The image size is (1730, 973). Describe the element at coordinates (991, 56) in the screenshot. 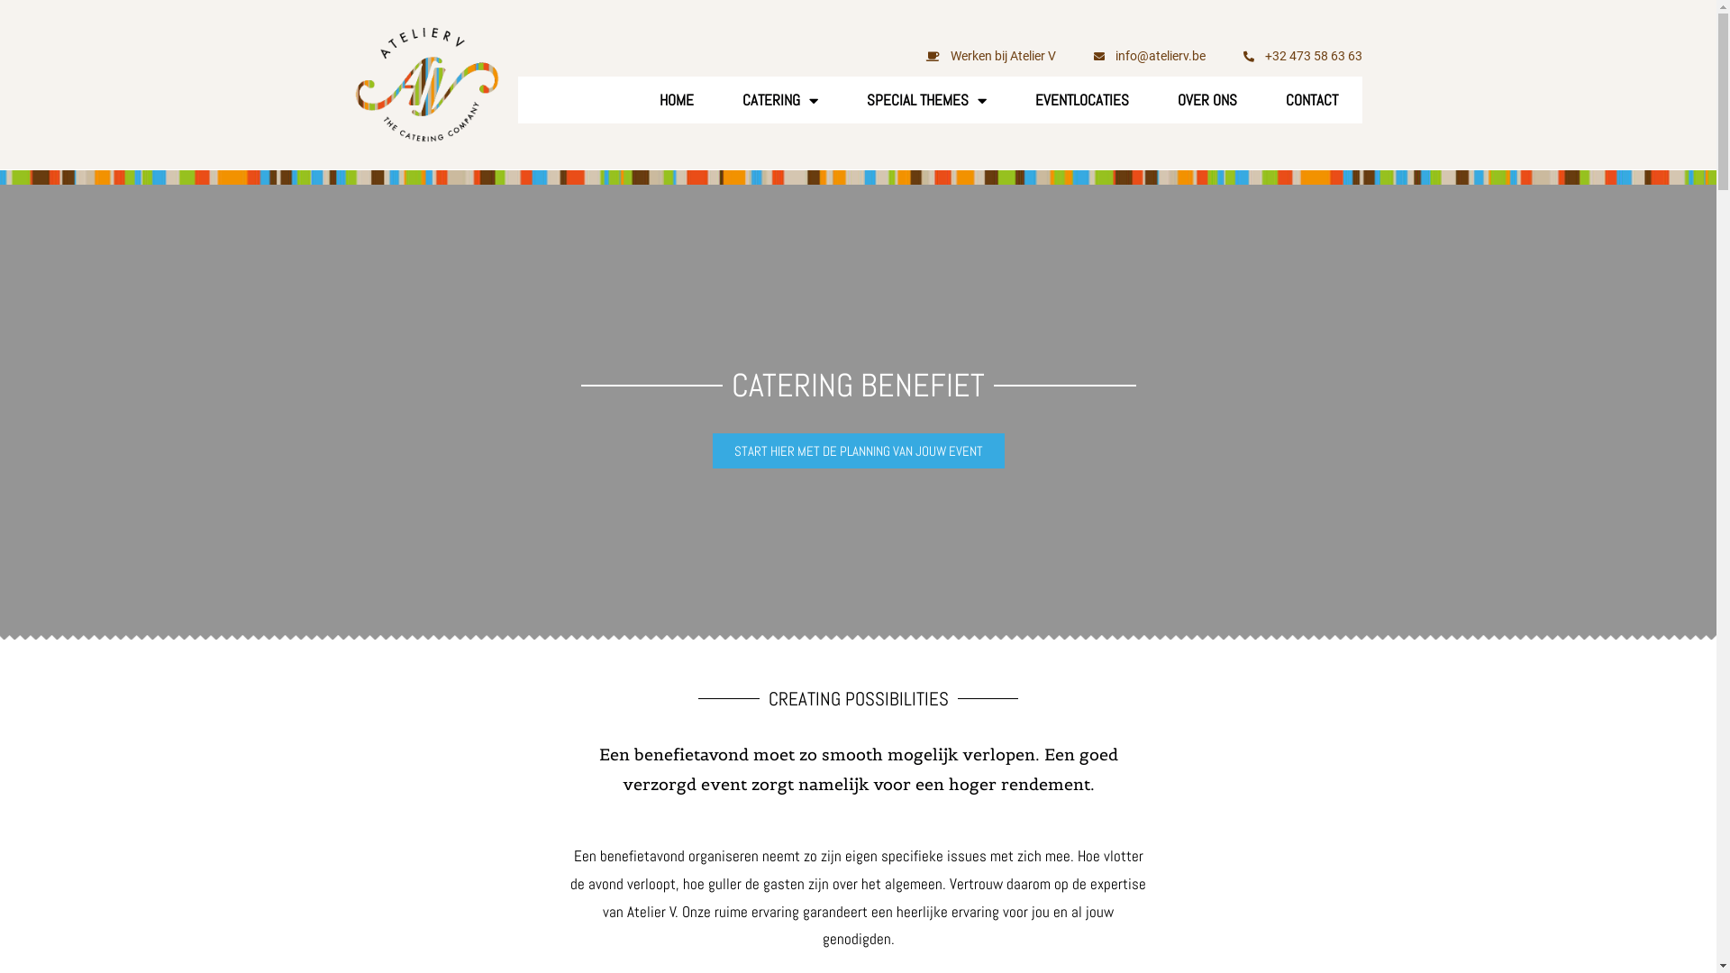

I see `Werken bij Atelier V` at that location.